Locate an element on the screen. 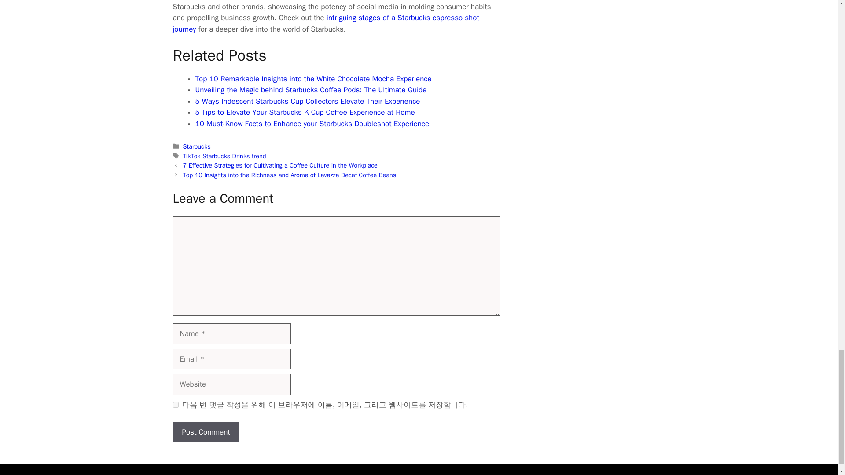  yes is located at coordinates (175, 405).